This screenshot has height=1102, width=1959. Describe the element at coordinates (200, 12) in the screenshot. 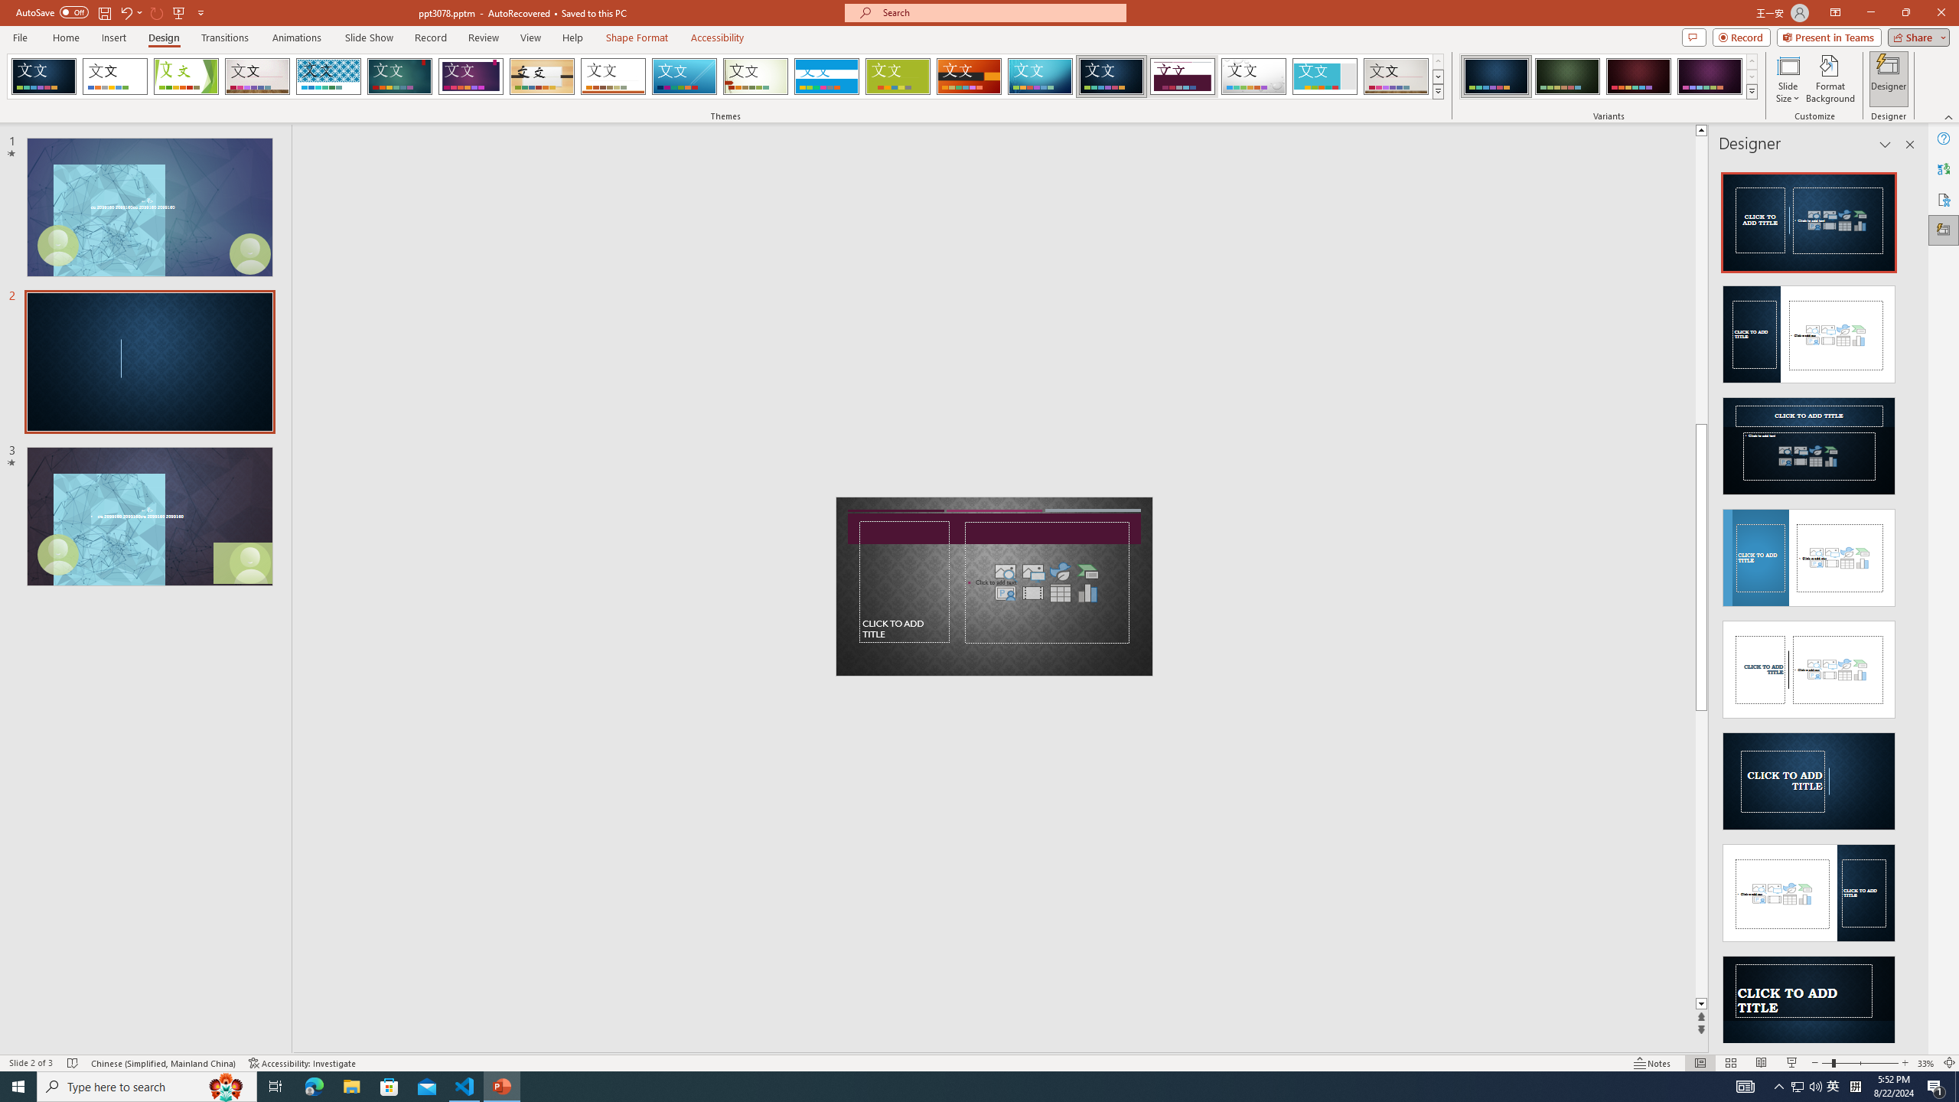

I see `Customize Quick Access Toolbar` at that location.